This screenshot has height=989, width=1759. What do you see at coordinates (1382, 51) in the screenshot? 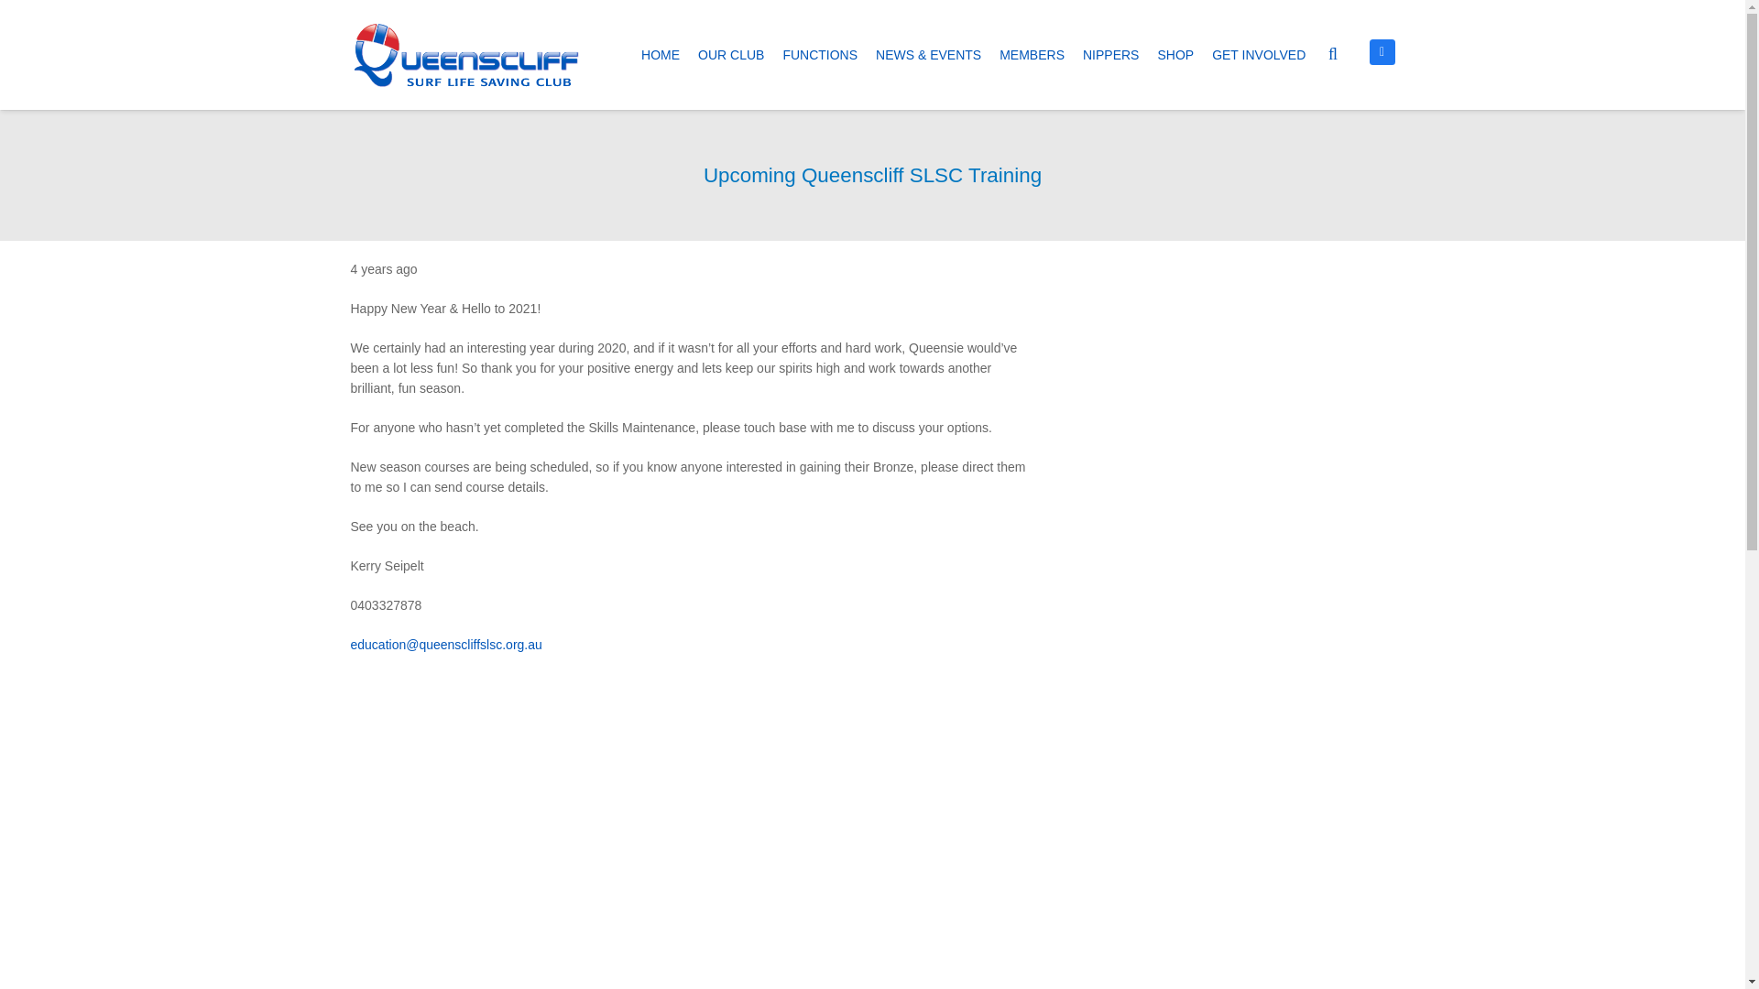
I see `Facebook` at bounding box center [1382, 51].